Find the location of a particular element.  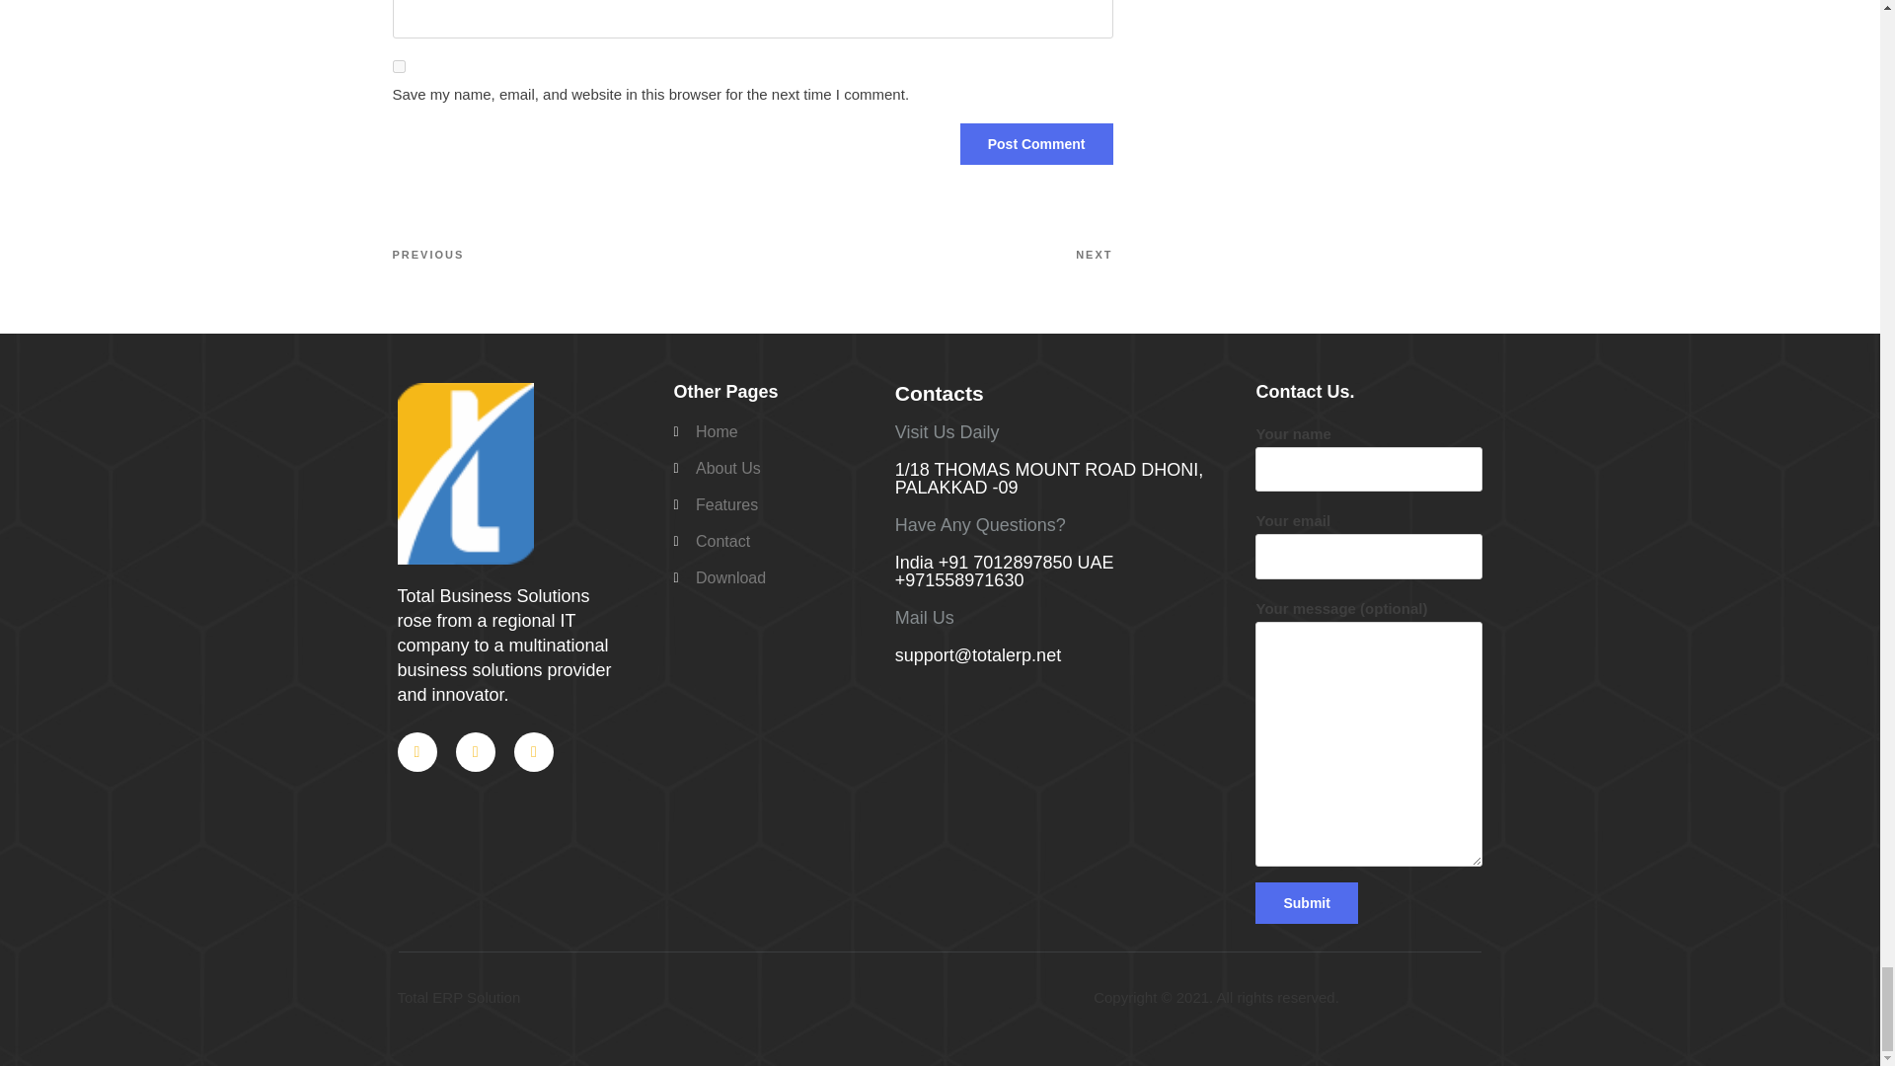

Post Comment is located at coordinates (1036, 144).